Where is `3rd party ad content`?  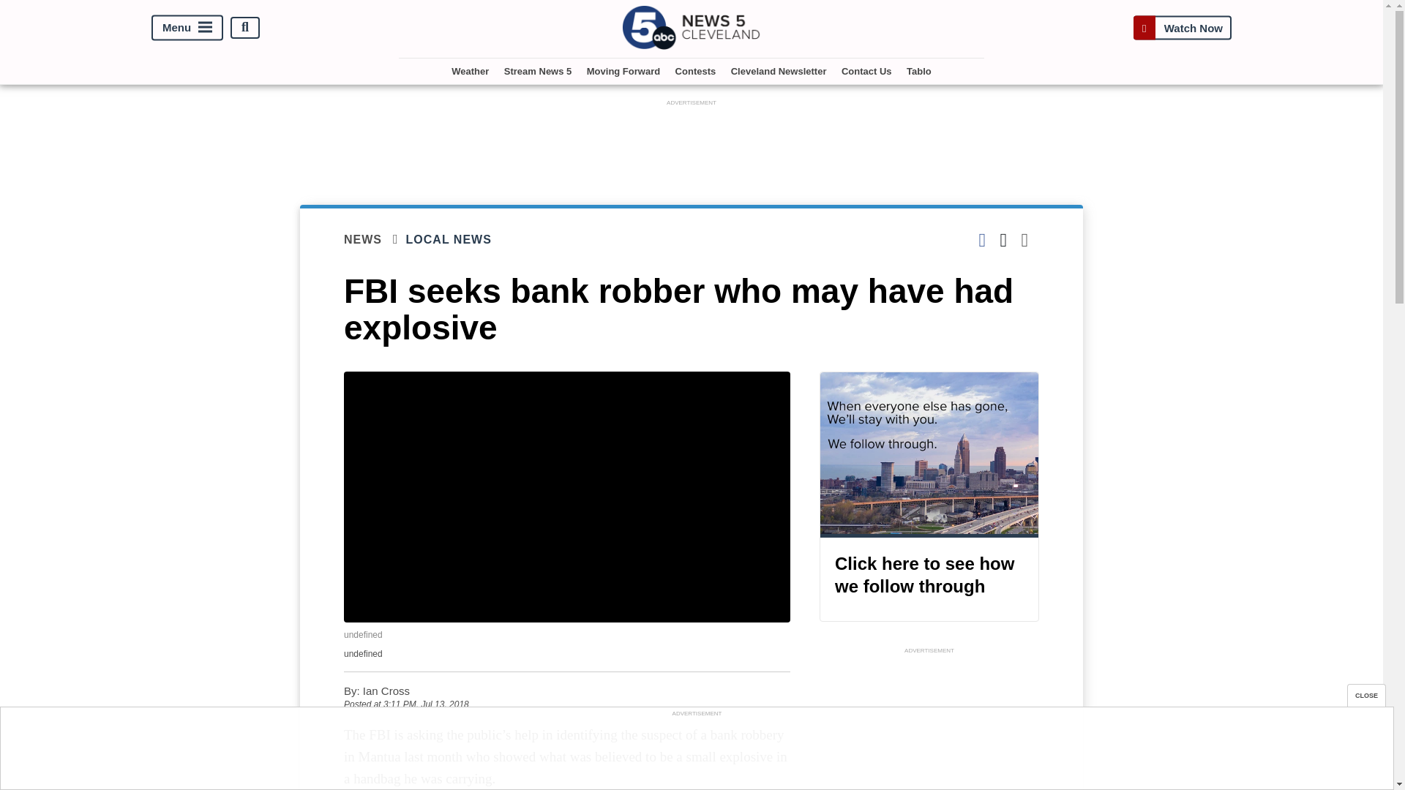 3rd party ad content is located at coordinates (692, 142).